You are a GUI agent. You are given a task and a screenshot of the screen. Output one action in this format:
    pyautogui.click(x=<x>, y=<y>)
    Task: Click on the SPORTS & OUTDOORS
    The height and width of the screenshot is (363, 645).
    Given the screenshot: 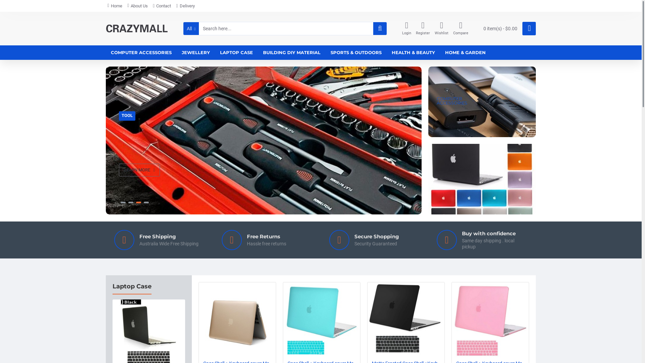 What is the action you would take?
    pyautogui.click(x=356, y=52)
    